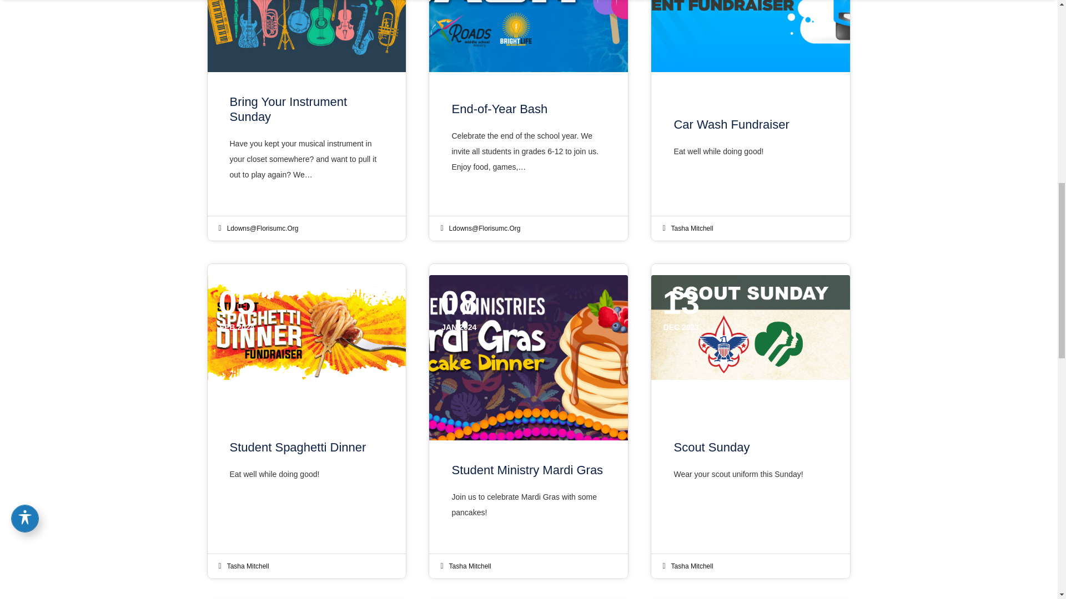 The width and height of the screenshot is (1066, 599). Describe the element at coordinates (306, 466) in the screenshot. I see `Student Spaghetti Dinner` at that location.